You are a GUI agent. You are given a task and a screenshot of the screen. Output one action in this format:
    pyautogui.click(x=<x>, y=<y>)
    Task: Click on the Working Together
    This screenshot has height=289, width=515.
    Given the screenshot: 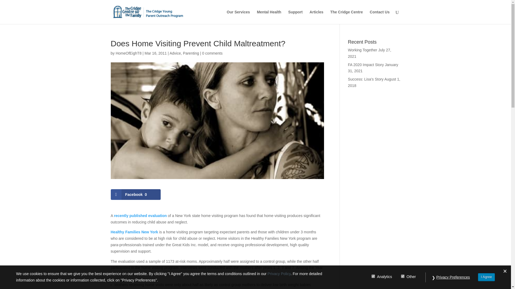 What is the action you would take?
    pyautogui.click(x=362, y=50)
    